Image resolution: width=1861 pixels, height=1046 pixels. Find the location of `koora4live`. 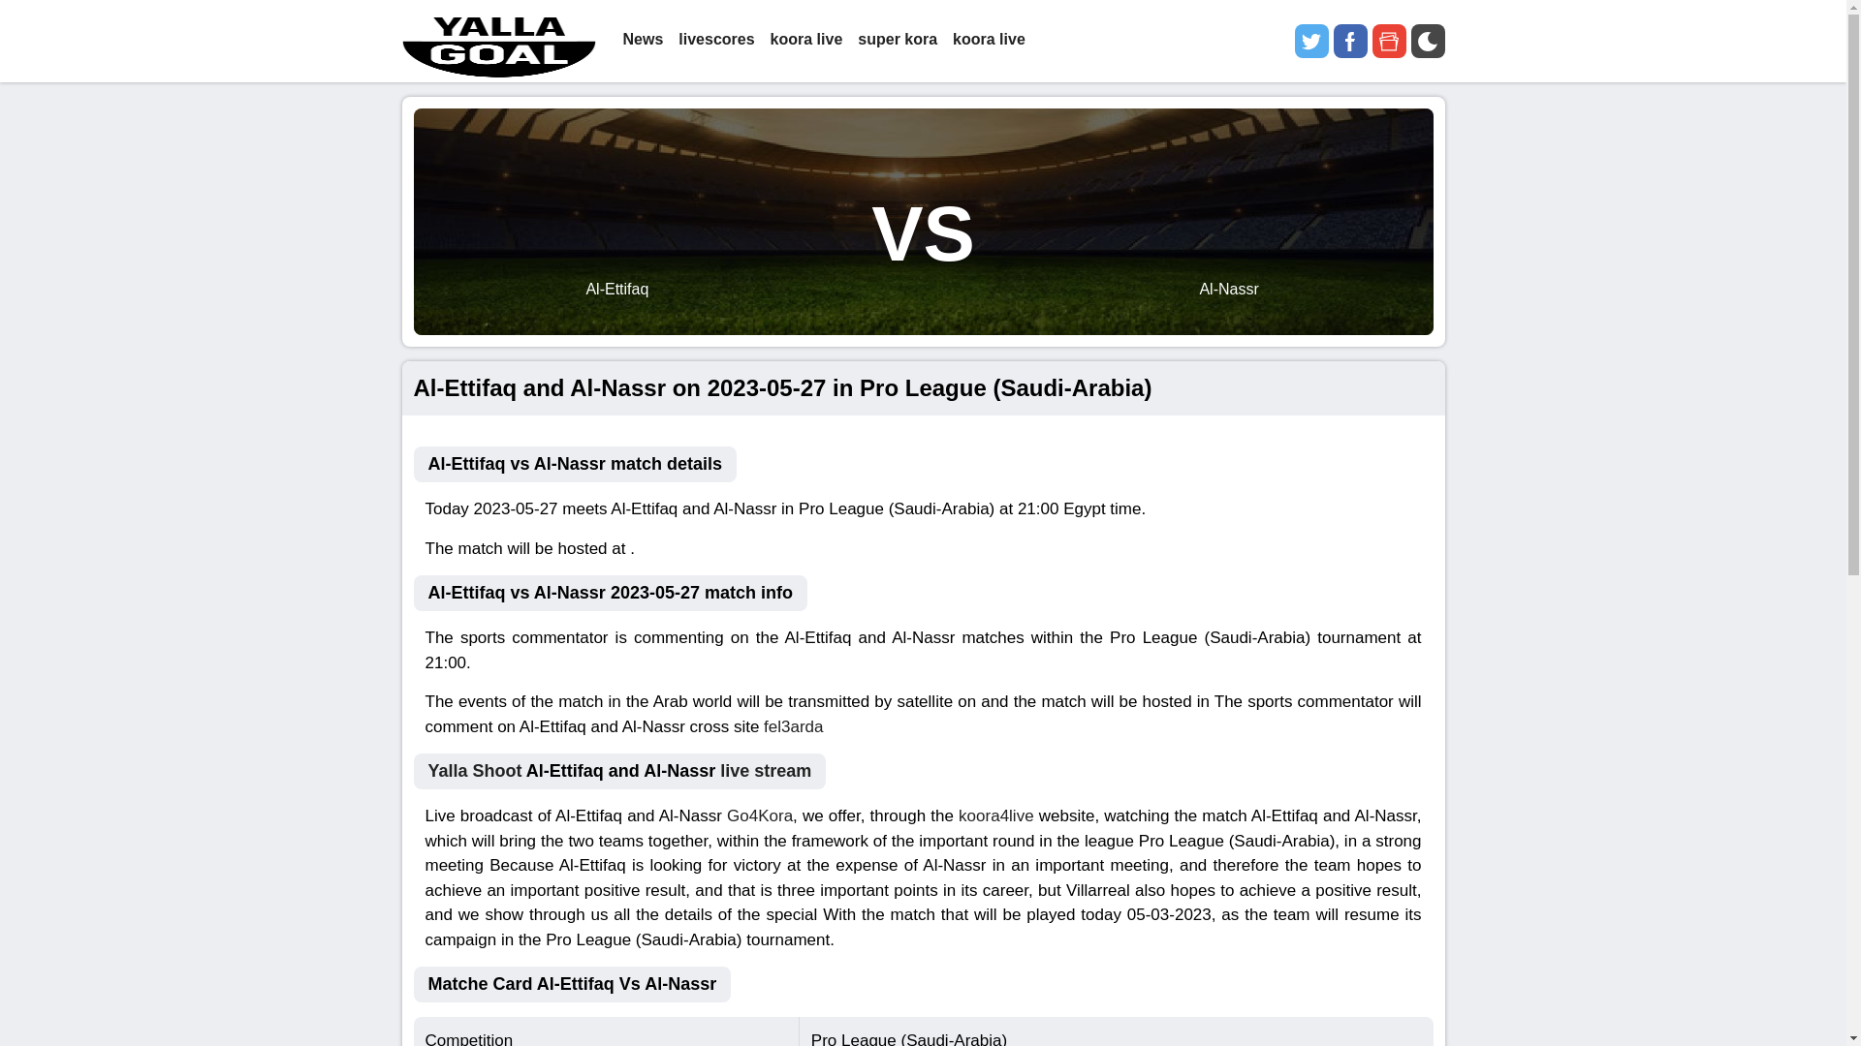

koora4live is located at coordinates (996, 815).